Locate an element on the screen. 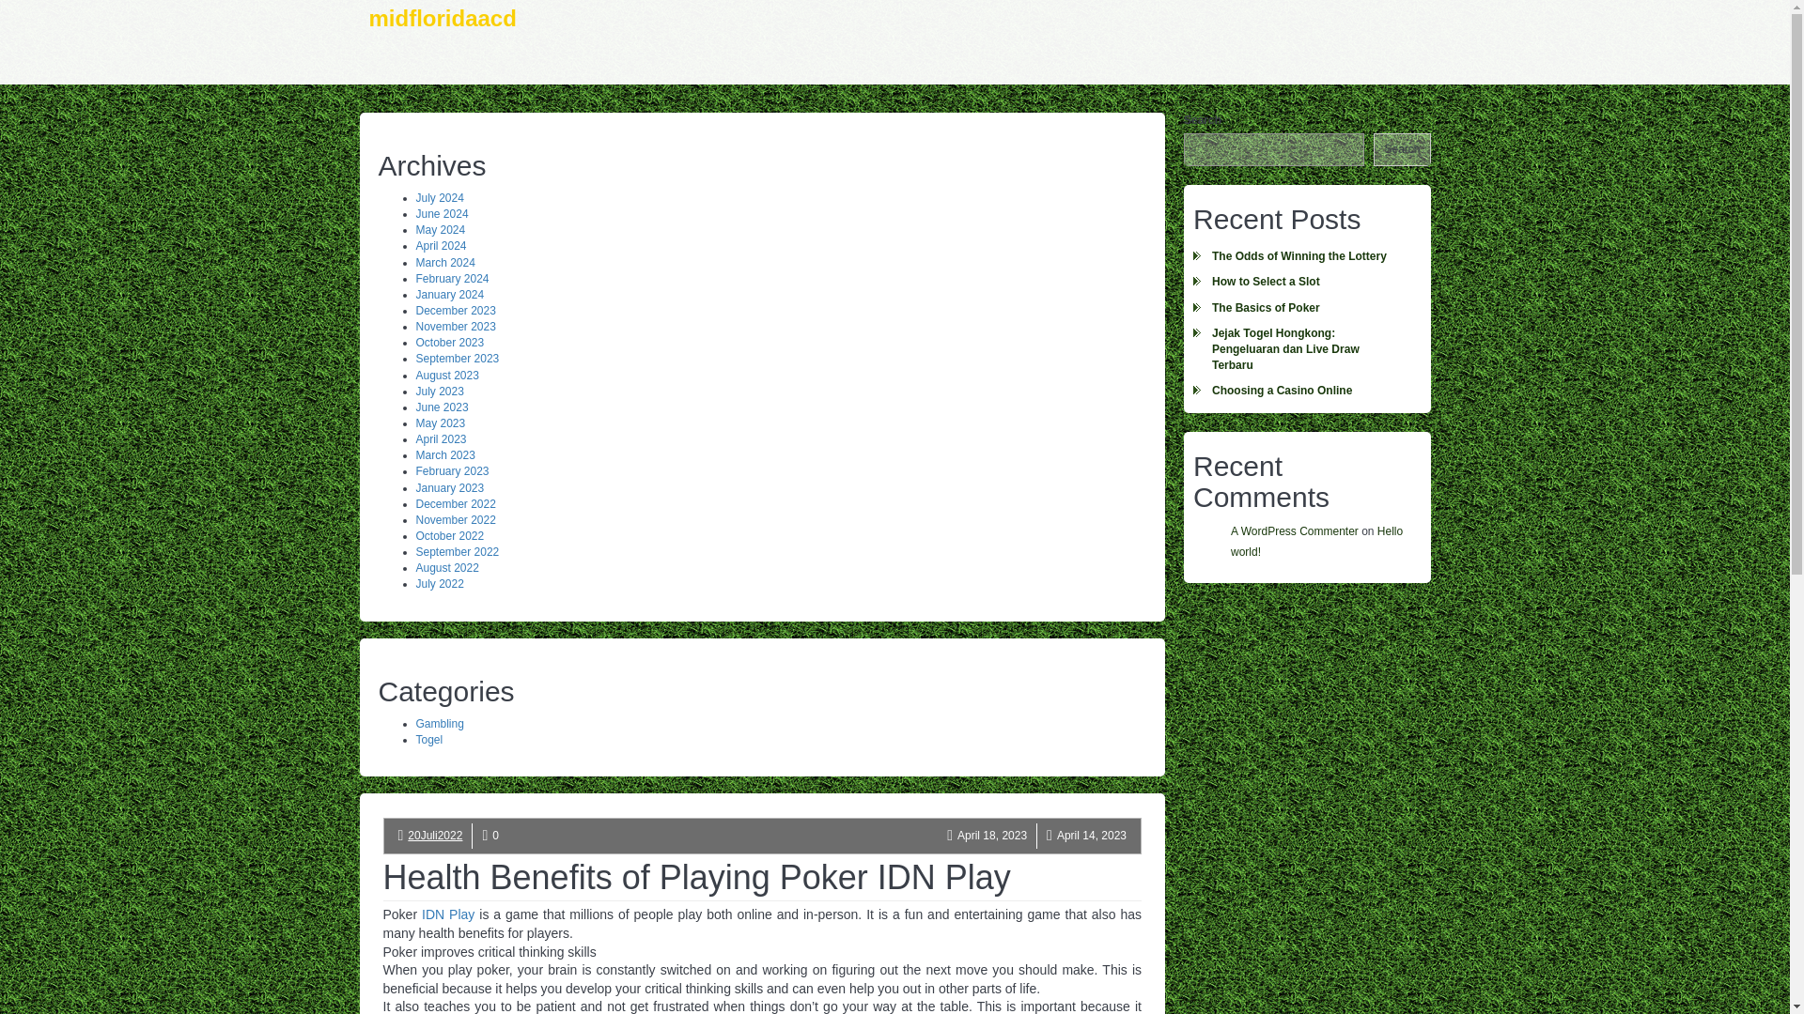  September 2023 is located at coordinates (457, 358).